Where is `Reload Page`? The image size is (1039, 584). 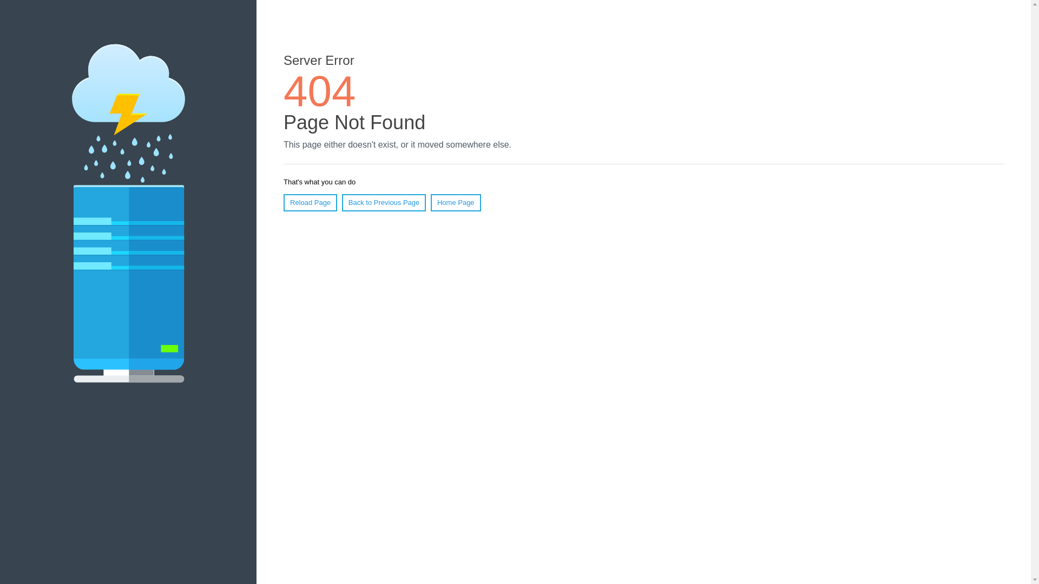
Reload Page is located at coordinates (311, 203).